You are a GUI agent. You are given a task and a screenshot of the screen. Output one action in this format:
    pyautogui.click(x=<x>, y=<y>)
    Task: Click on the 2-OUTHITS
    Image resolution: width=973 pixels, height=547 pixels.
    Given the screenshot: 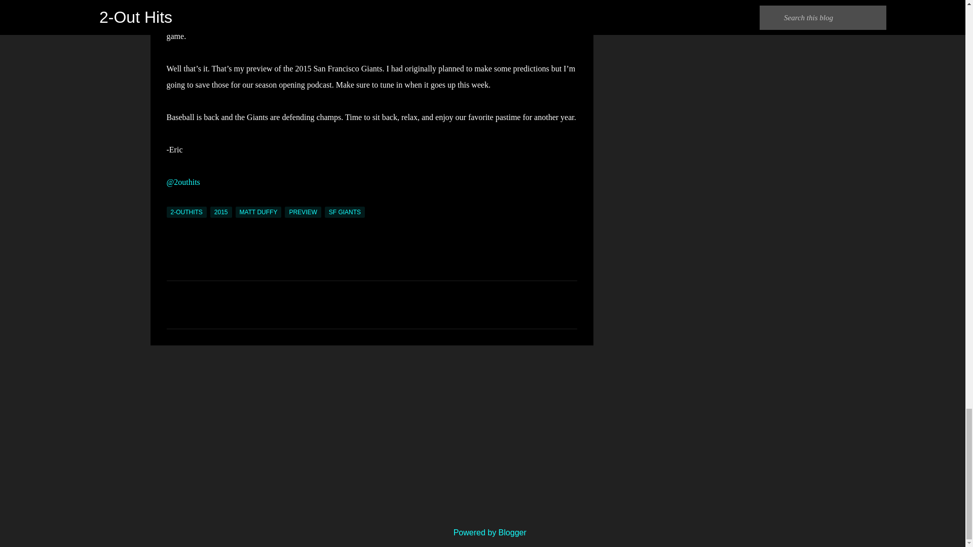 What is the action you would take?
    pyautogui.click(x=186, y=212)
    